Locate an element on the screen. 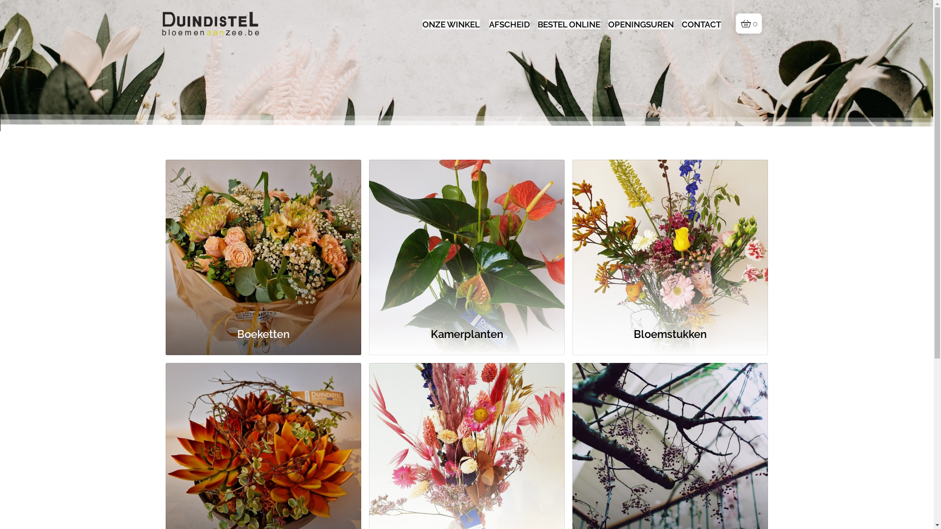 The height and width of the screenshot is (529, 941). Plantencreaties is located at coordinates (264, 441).